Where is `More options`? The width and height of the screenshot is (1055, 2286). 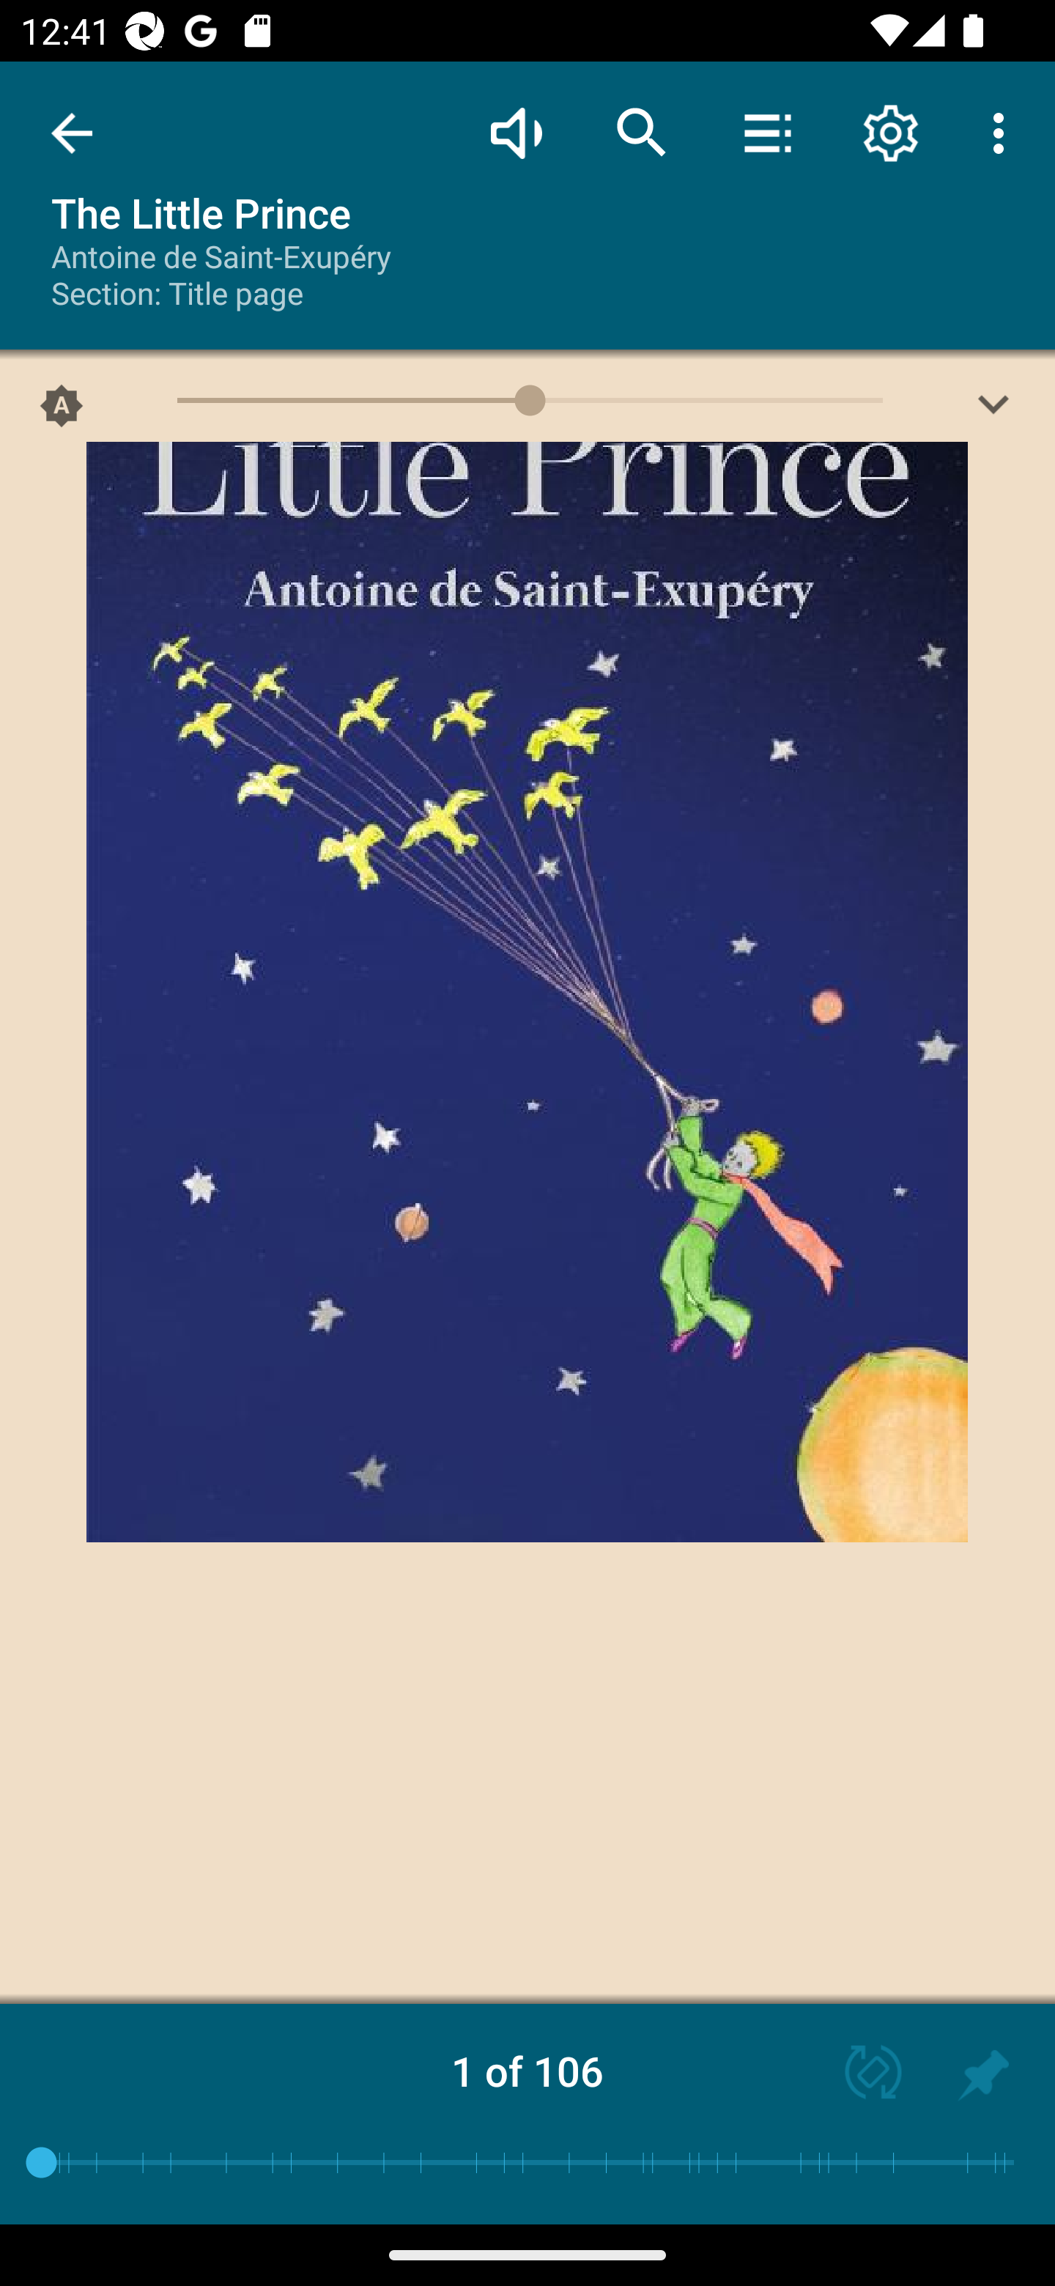 More options is located at coordinates (1004, 132).